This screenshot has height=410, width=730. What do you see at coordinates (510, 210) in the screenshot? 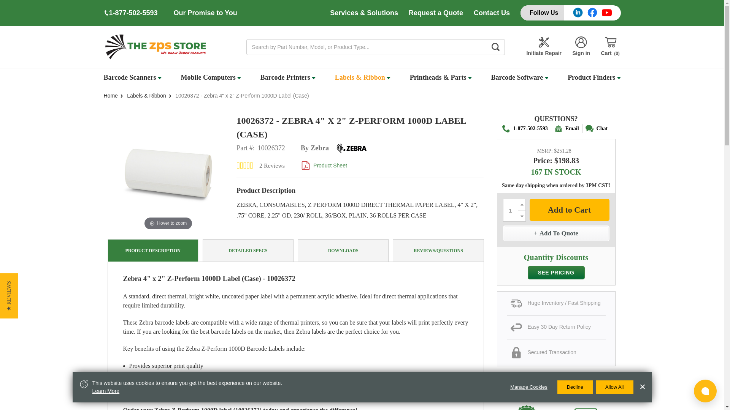
I see `1` at bounding box center [510, 210].